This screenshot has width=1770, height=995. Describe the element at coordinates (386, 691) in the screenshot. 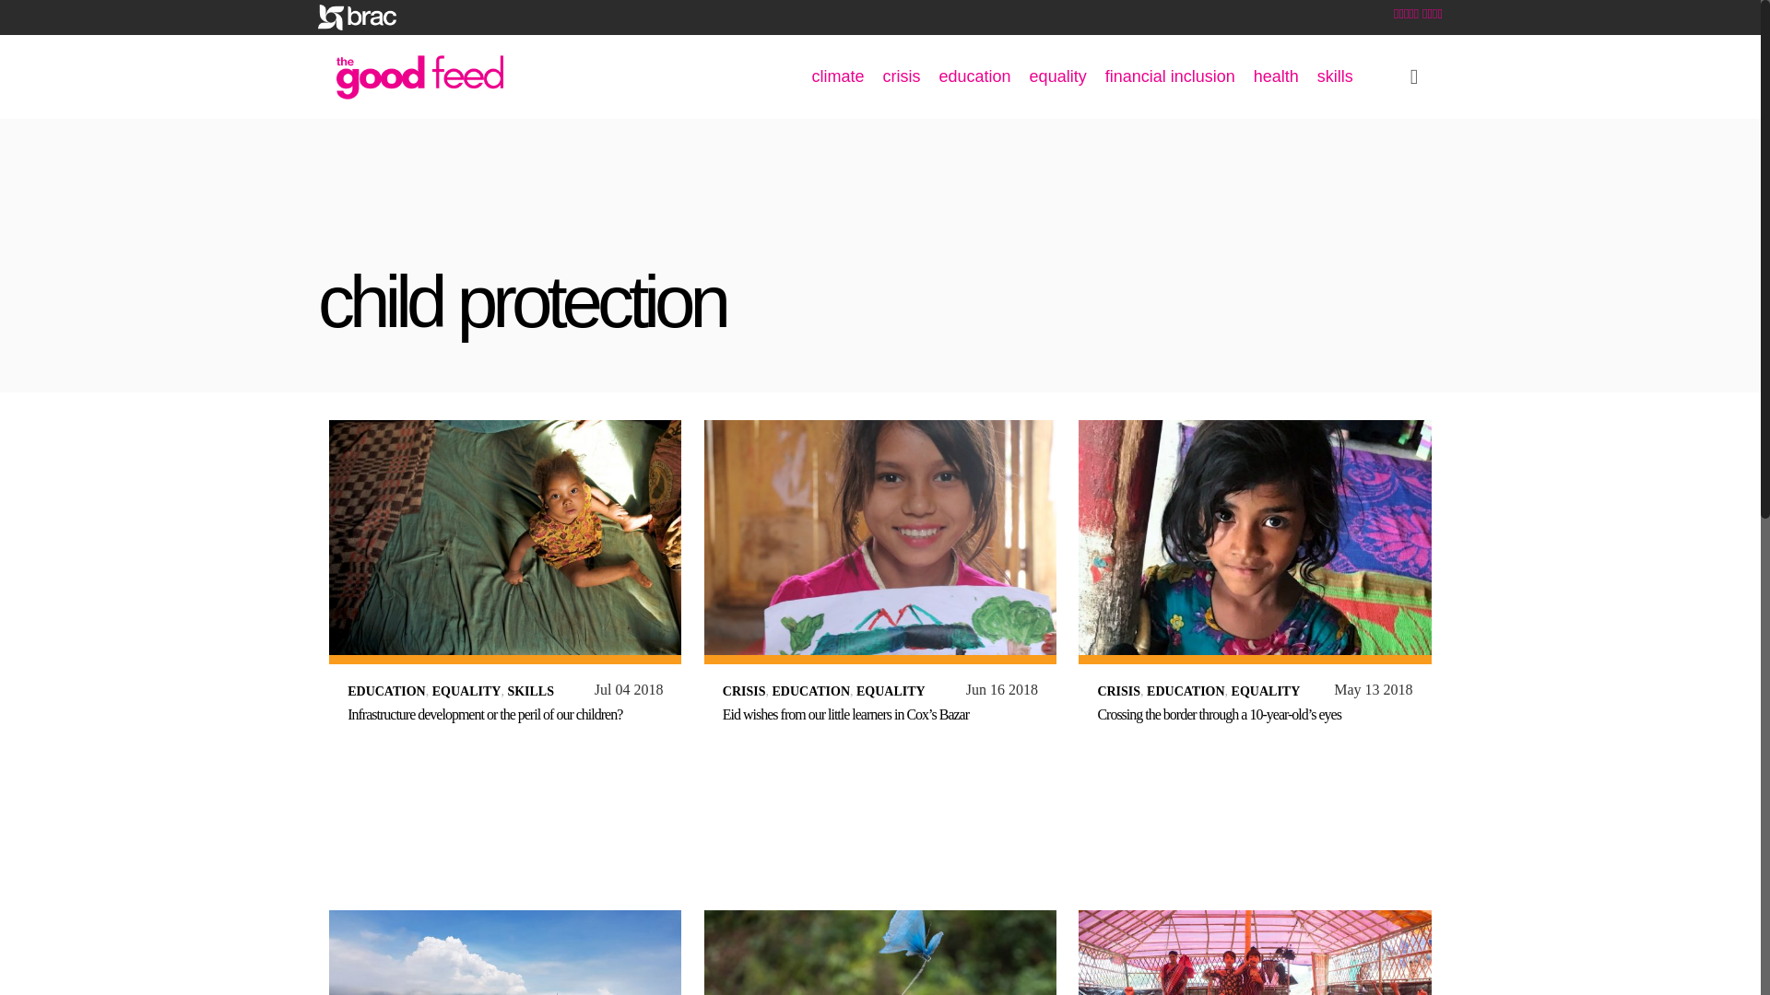

I see `EDUCATION` at that location.